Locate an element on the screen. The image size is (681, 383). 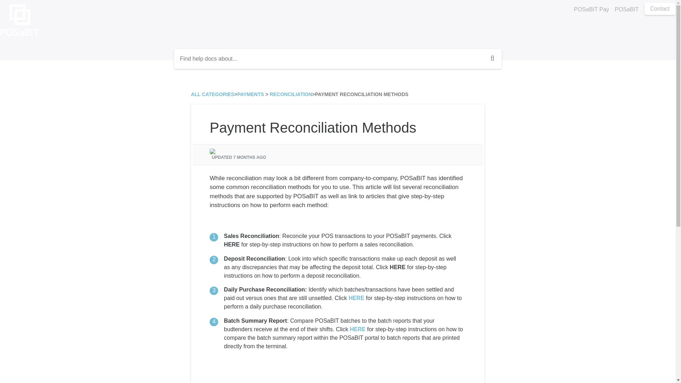
HERE is located at coordinates (358, 329).